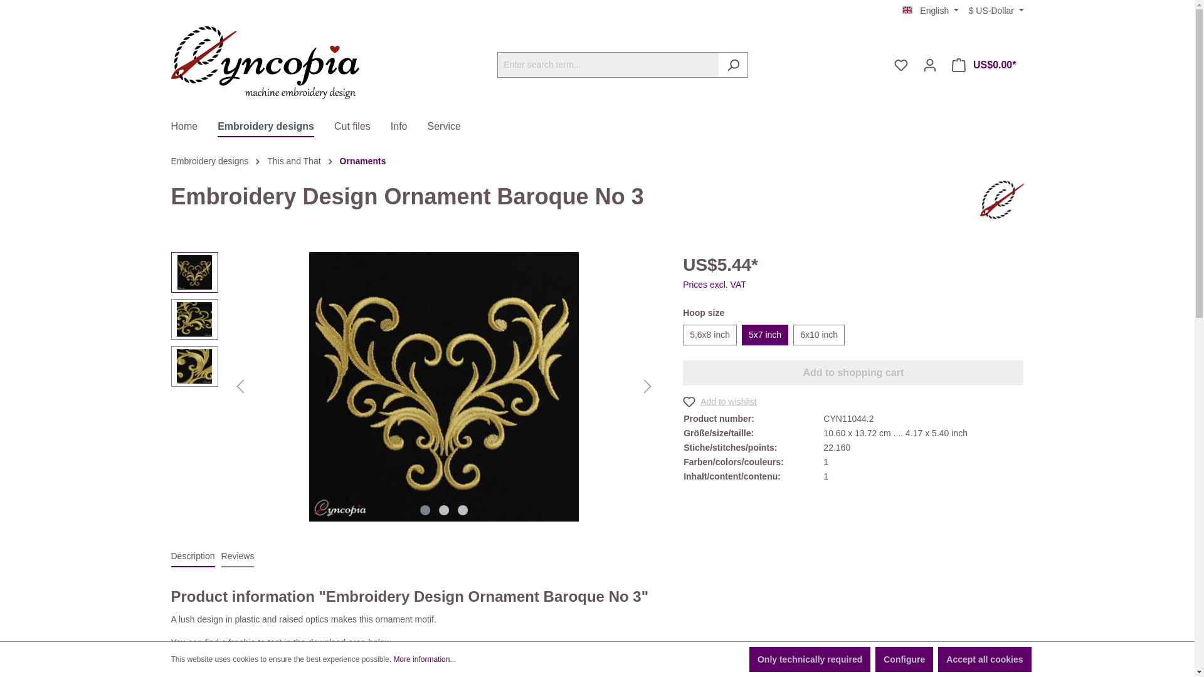 Image resolution: width=1204 pixels, height=677 pixels. Describe the element at coordinates (930, 10) in the screenshot. I see `English` at that location.